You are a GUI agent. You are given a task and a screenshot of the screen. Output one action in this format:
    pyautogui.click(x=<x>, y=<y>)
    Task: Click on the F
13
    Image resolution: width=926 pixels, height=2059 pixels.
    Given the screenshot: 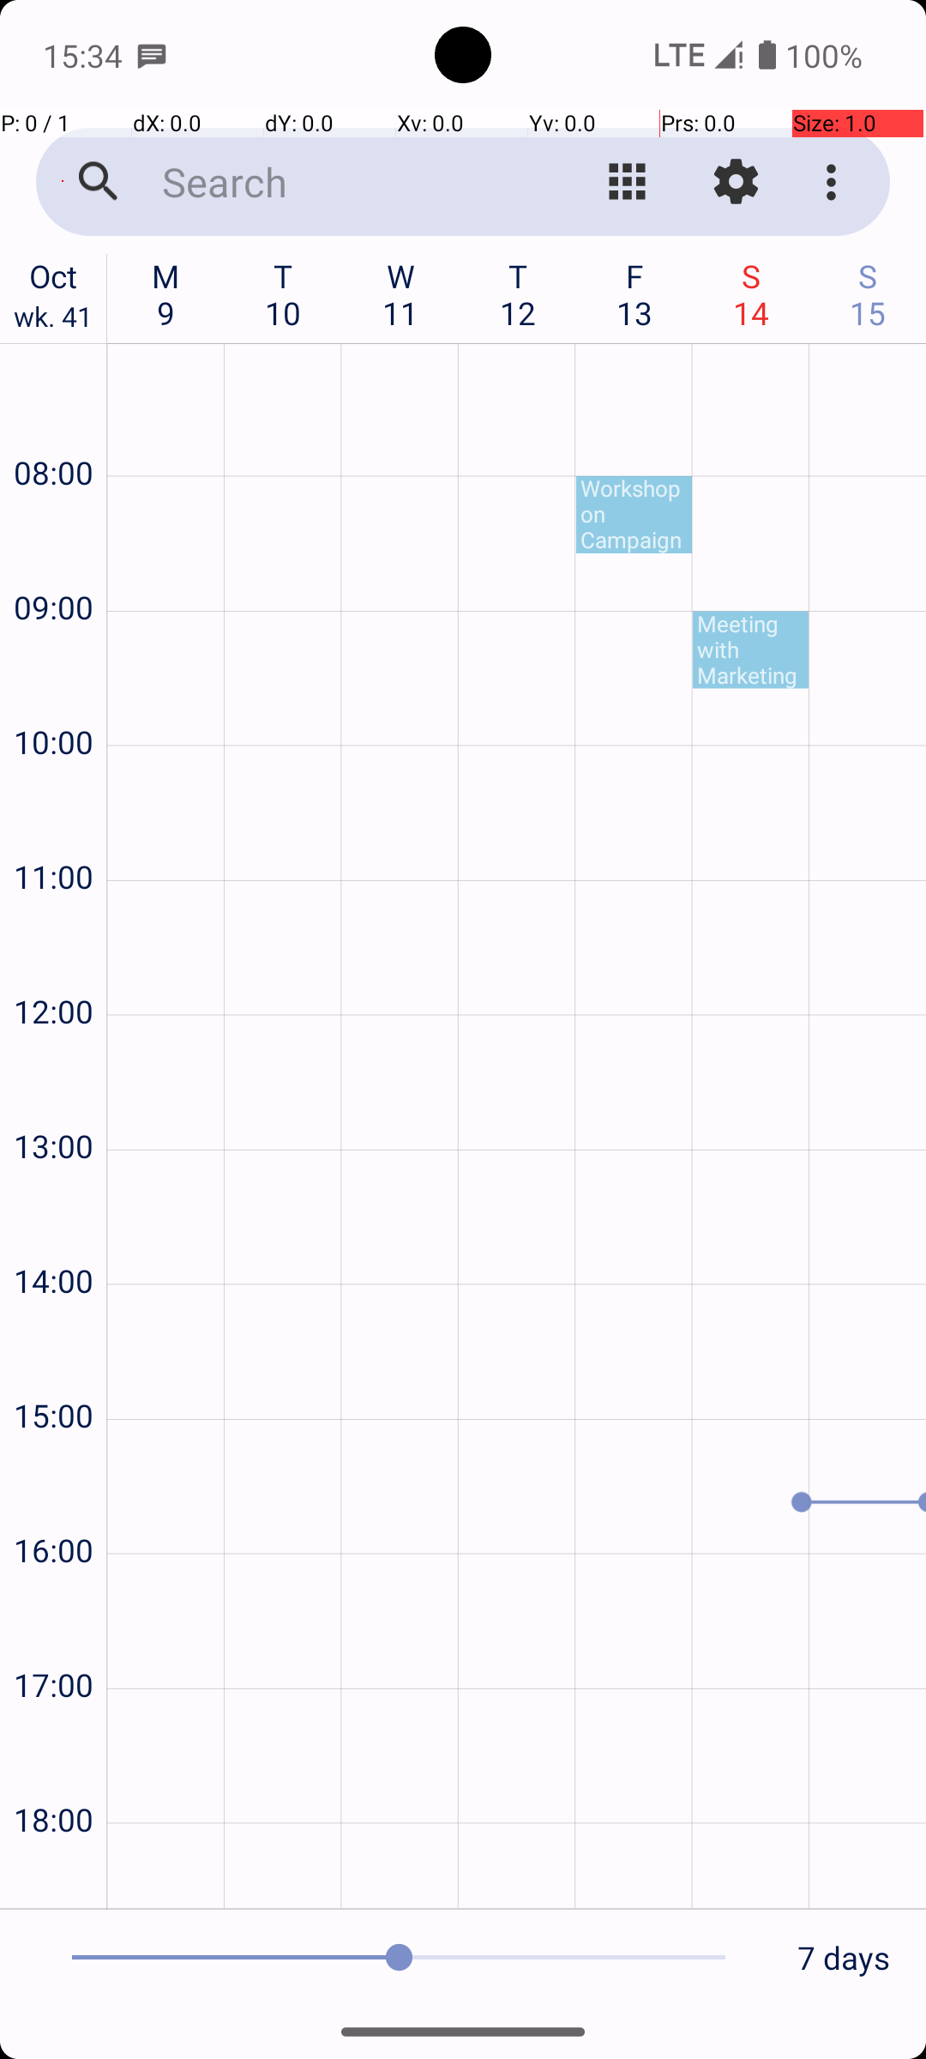 What is the action you would take?
    pyautogui.click(x=634, y=294)
    